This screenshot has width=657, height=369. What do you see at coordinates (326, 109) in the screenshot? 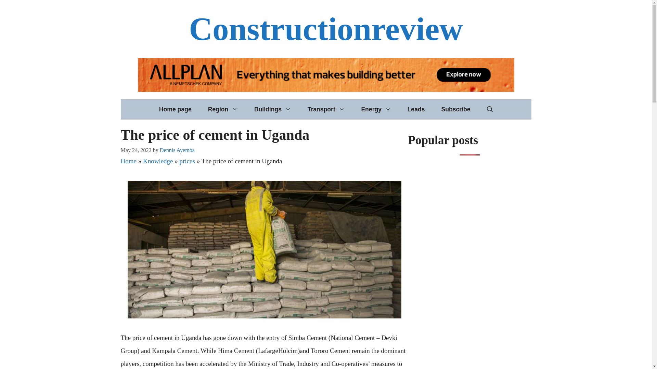
I see `Transport` at bounding box center [326, 109].